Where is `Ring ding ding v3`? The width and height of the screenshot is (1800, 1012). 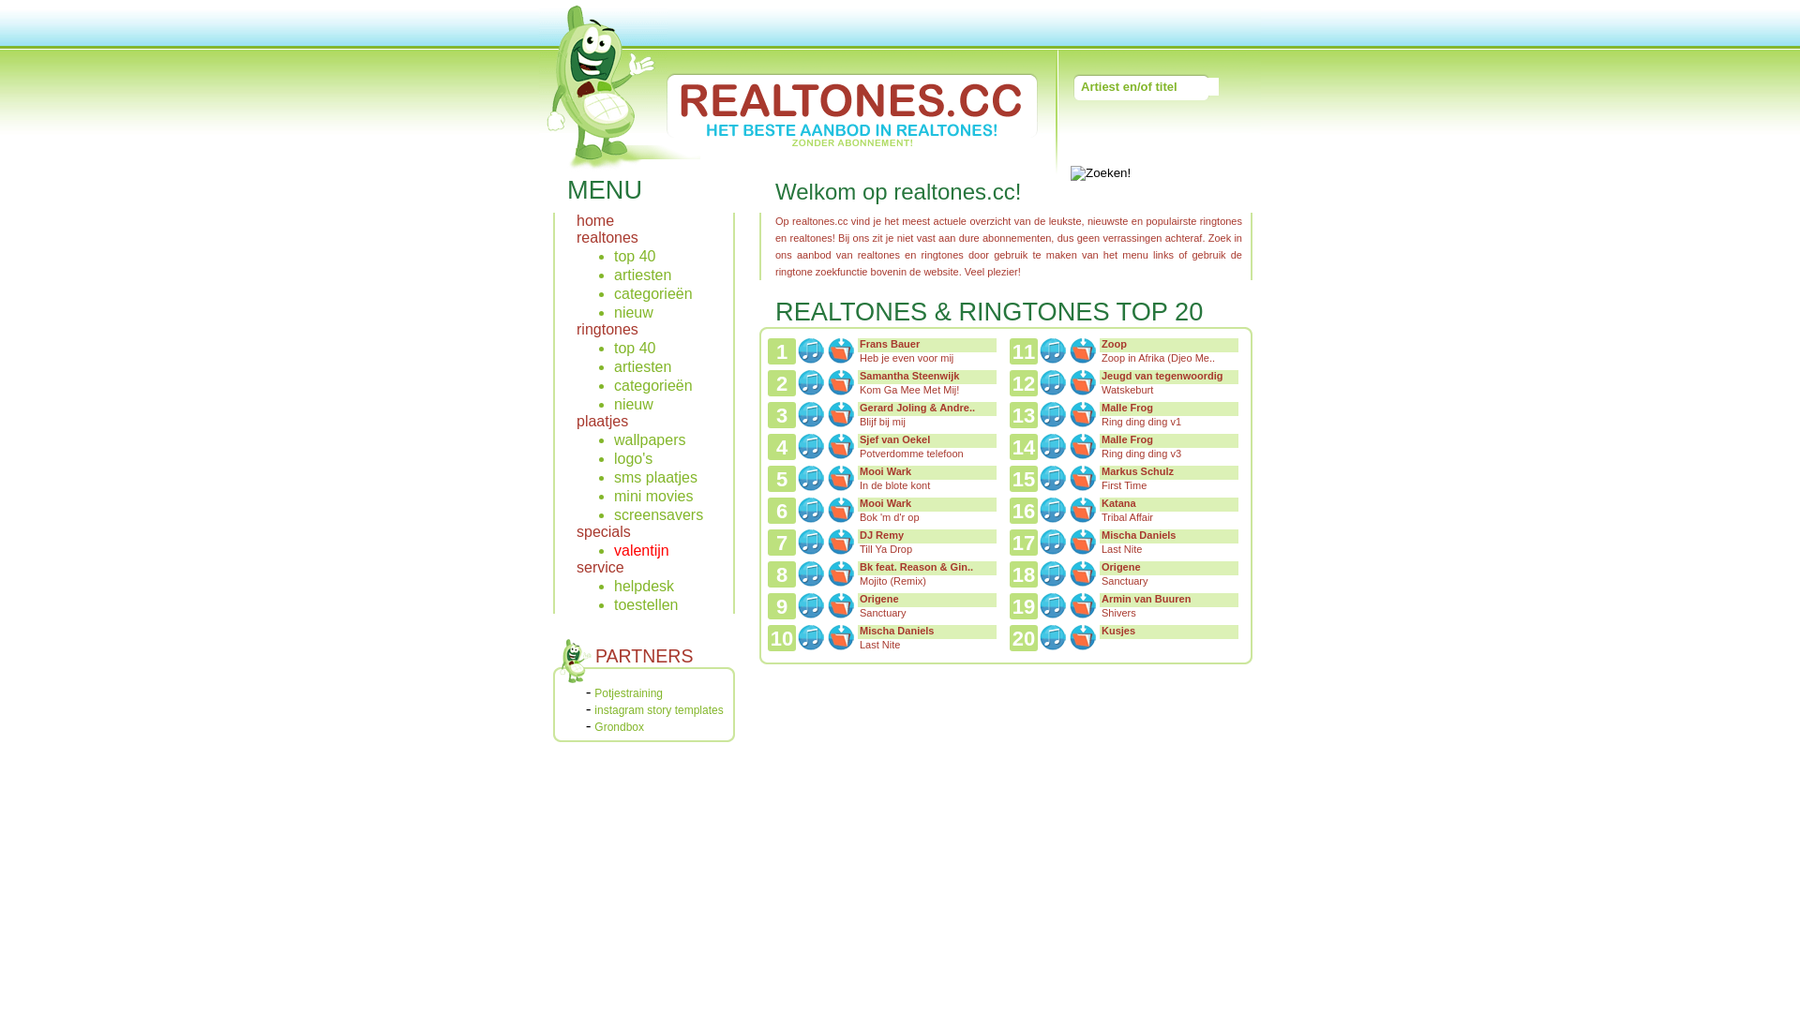
Ring ding ding v3 is located at coordinates (1142, 454).